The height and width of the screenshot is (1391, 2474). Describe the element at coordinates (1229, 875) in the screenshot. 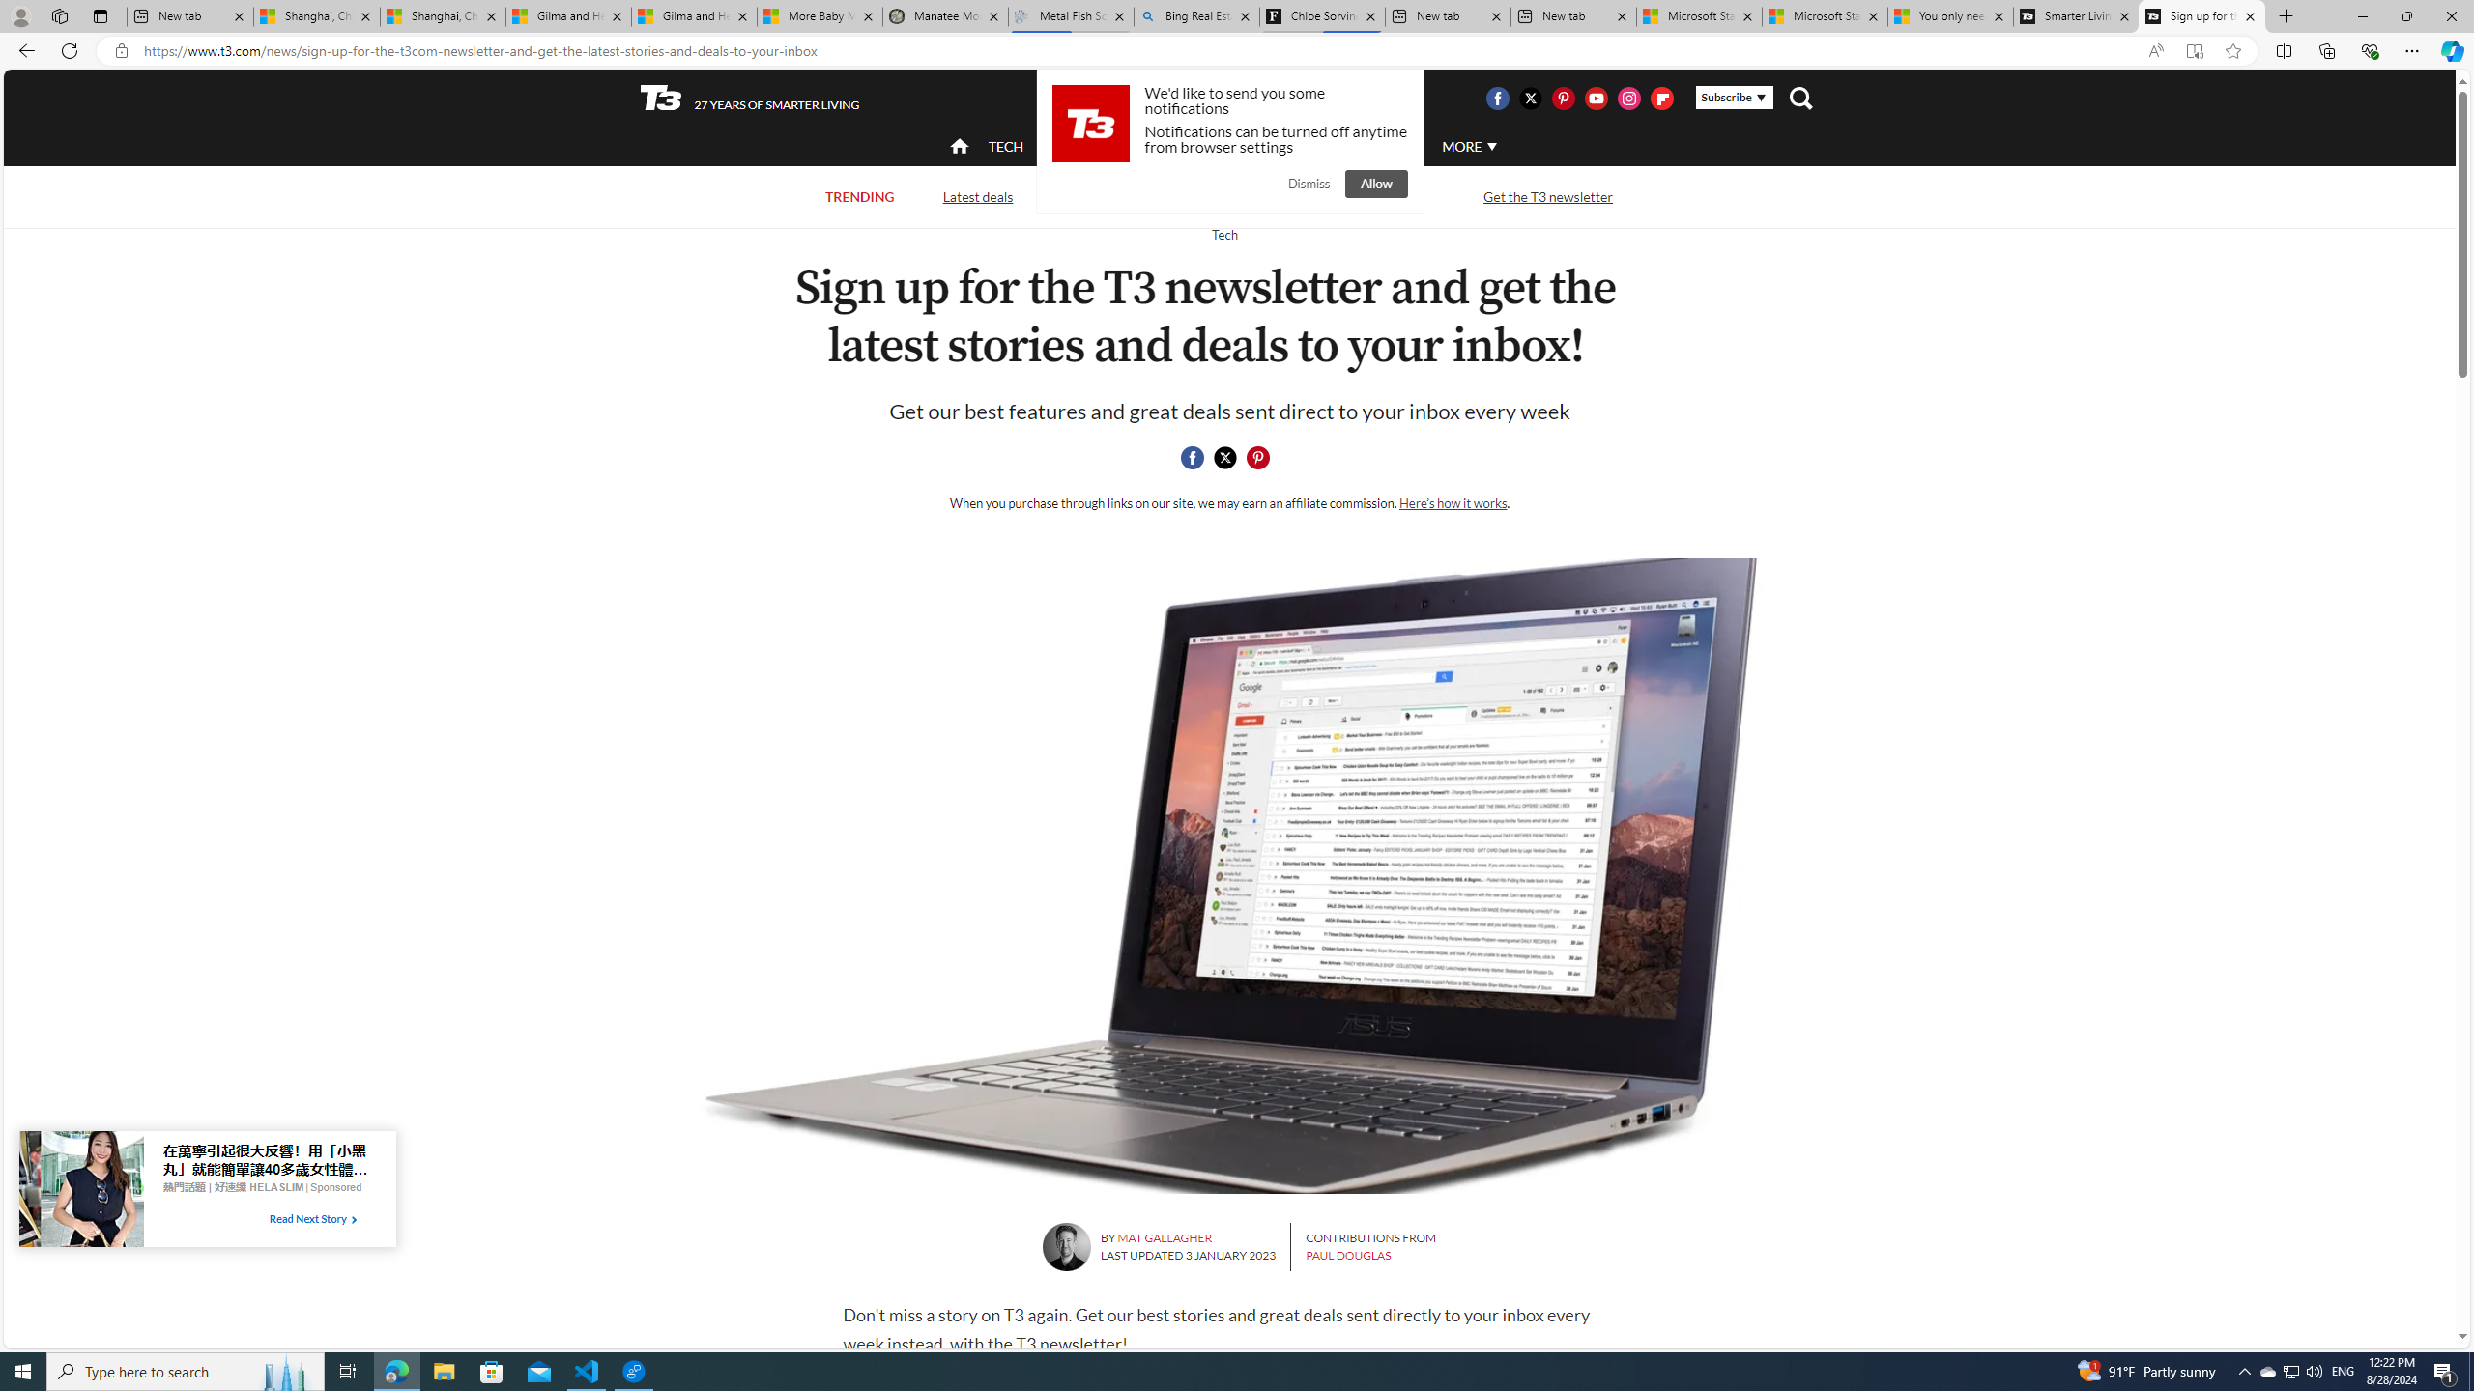

I see `T3 newsletter` at that location.